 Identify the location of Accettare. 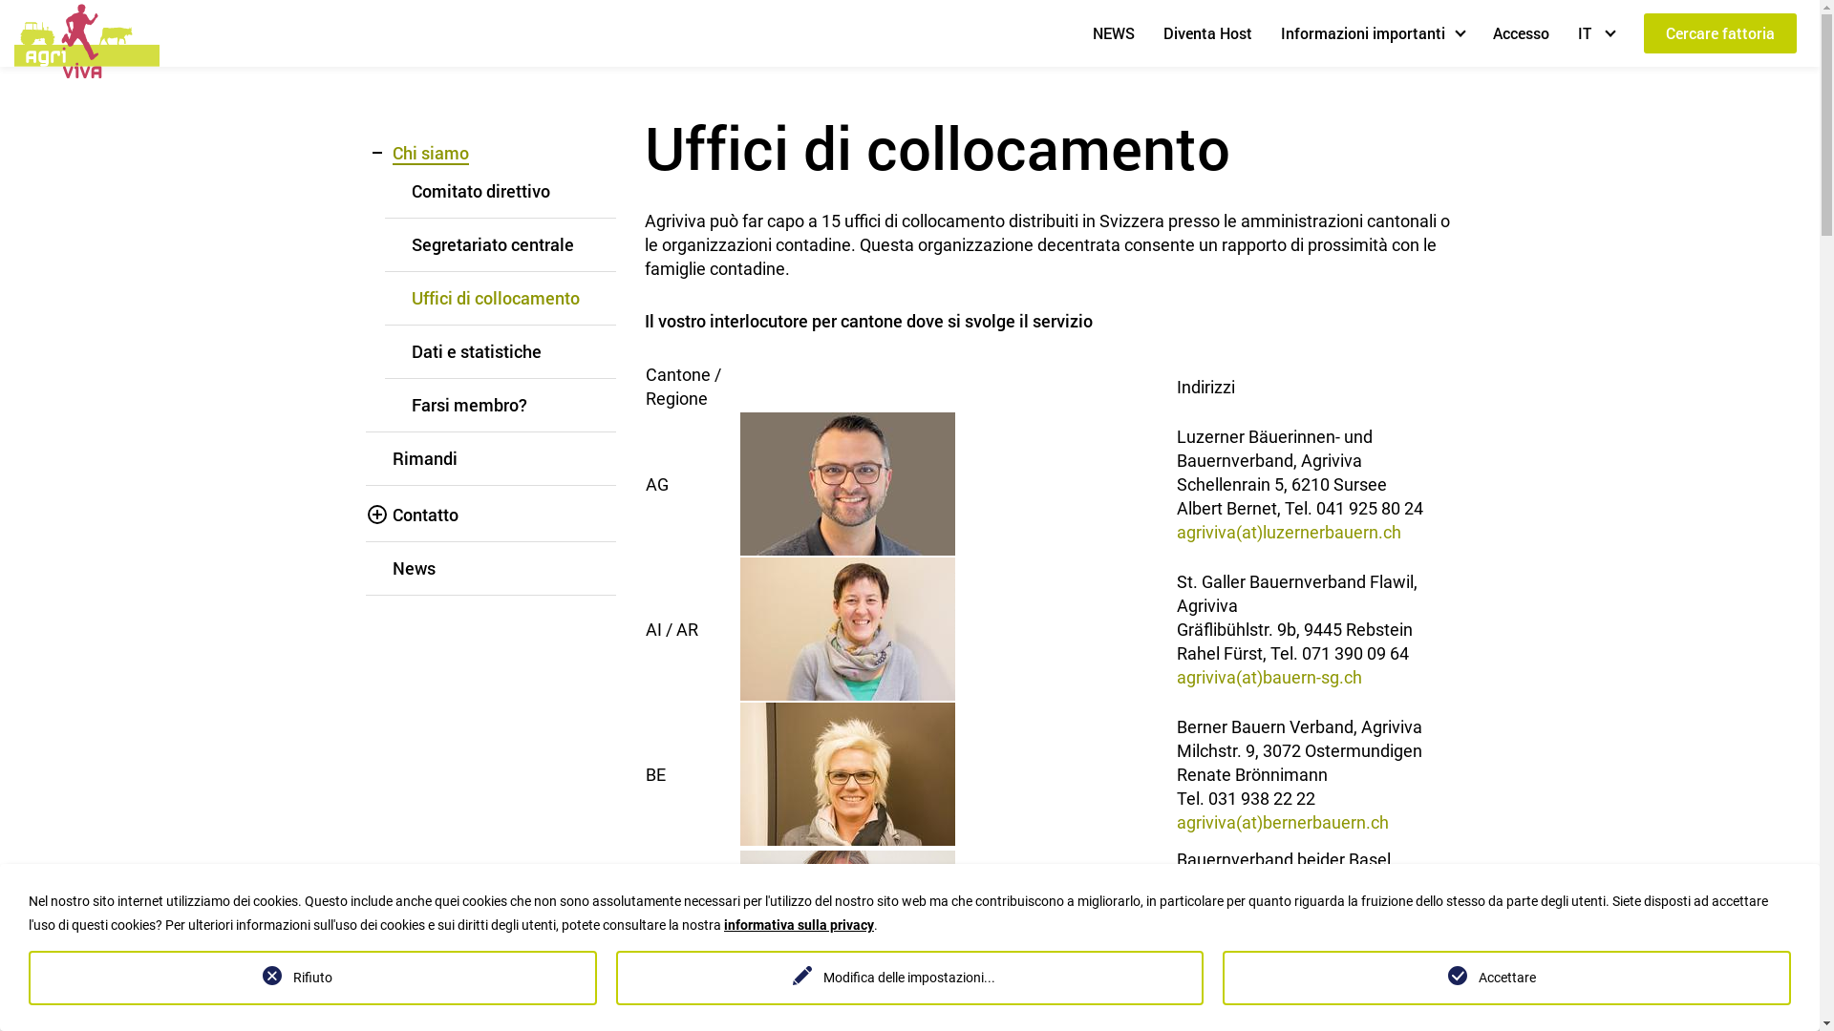
(1507, 978).